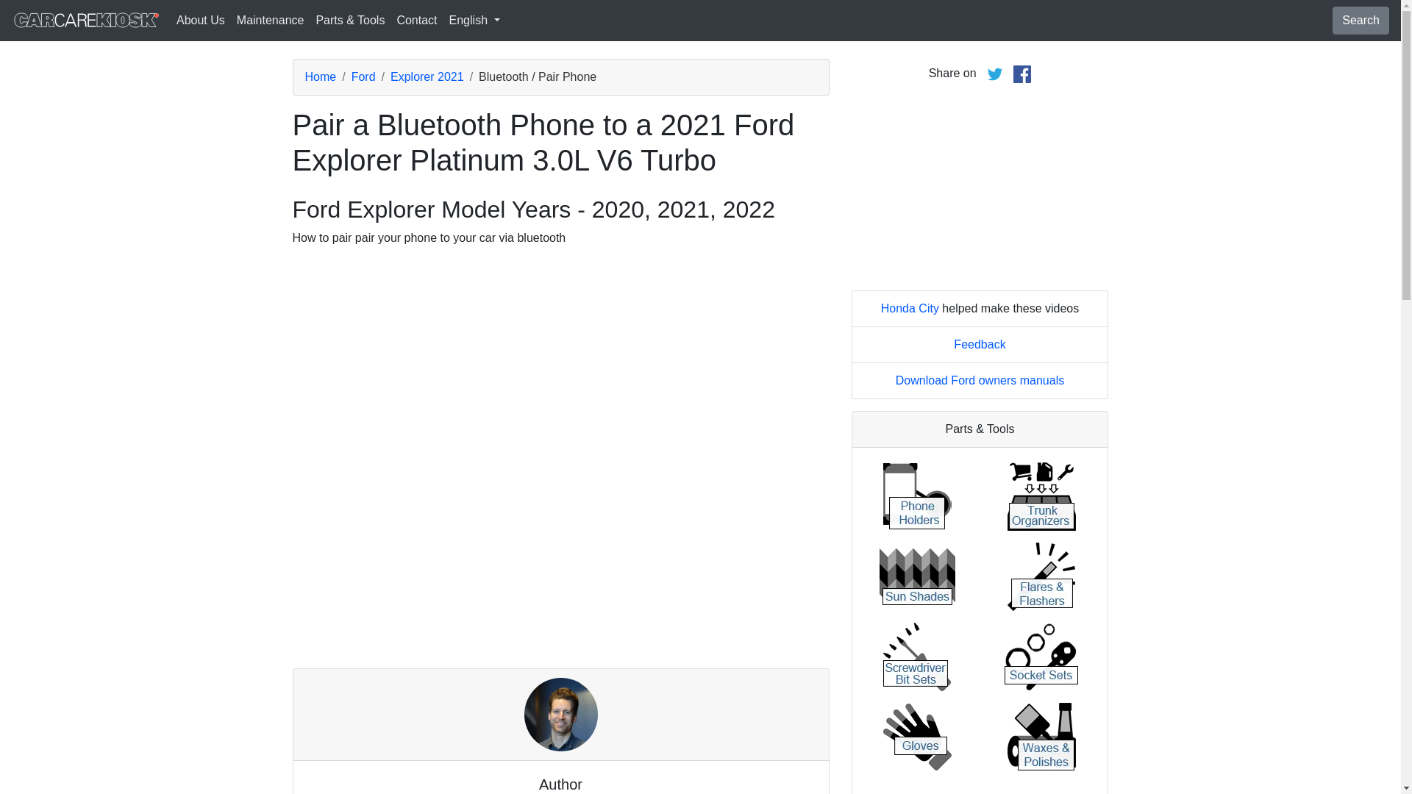 The image size is (1412, 794). Describe the element at coordinates (363, 76) in the screenshot. I see `Ford` at that location.